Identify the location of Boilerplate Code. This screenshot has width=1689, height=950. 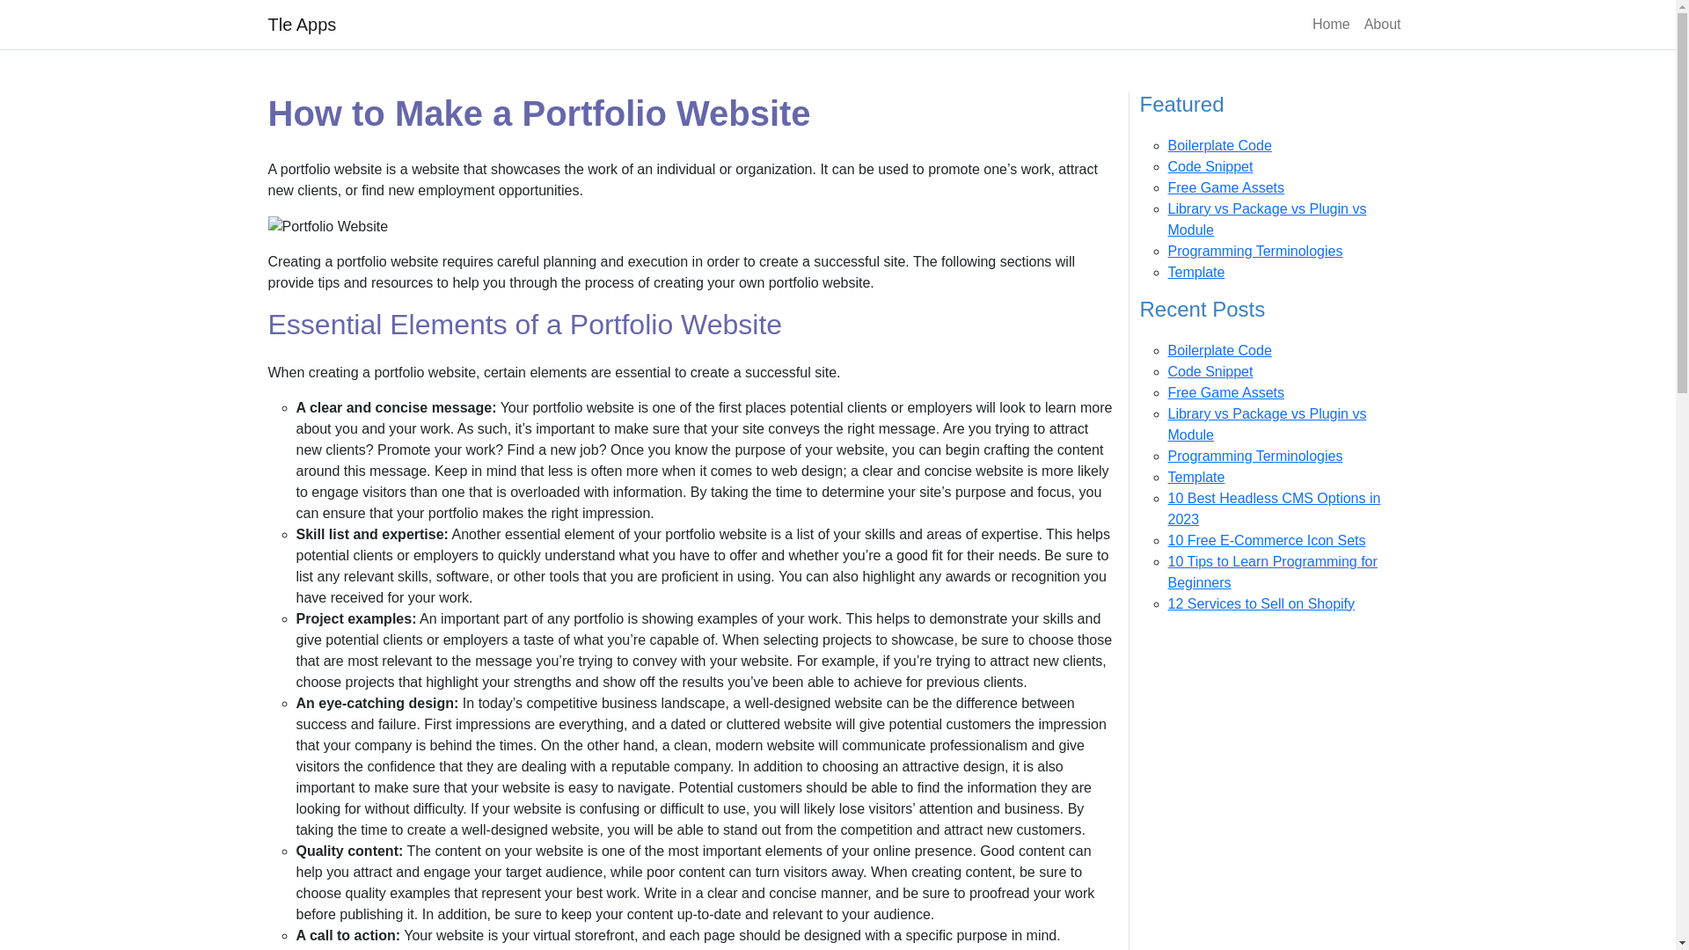
(1219, 144).